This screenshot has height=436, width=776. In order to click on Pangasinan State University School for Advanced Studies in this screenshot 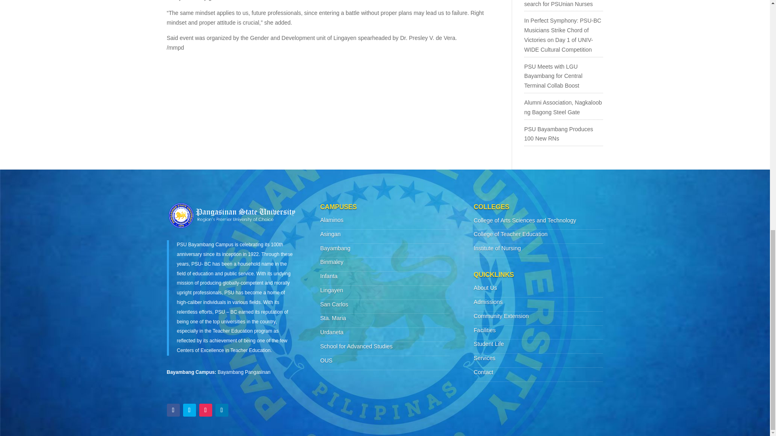, I will do `click(356, 346)`.